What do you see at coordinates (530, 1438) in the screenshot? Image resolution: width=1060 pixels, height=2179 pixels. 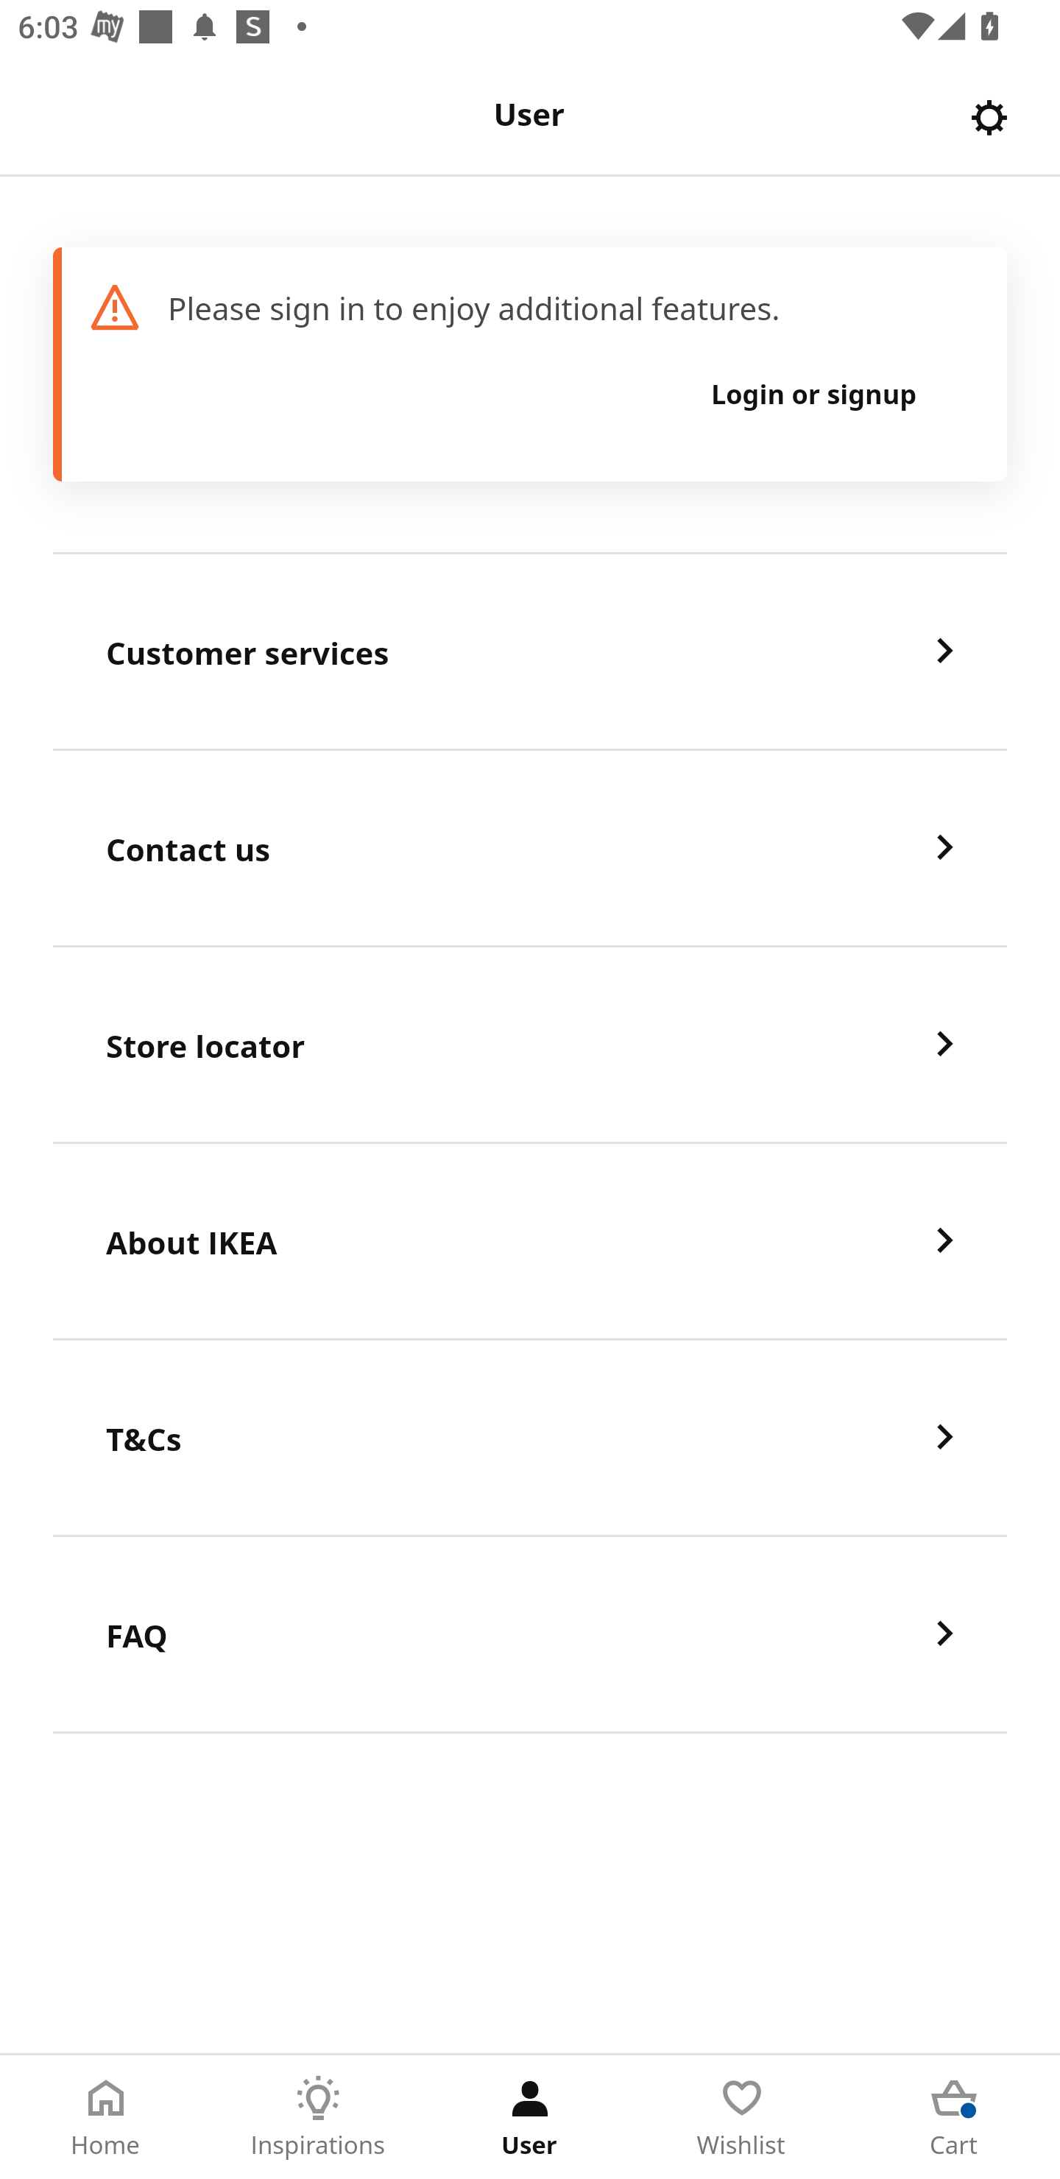 I see `T&Cs` at bounding box center [530, 1438].